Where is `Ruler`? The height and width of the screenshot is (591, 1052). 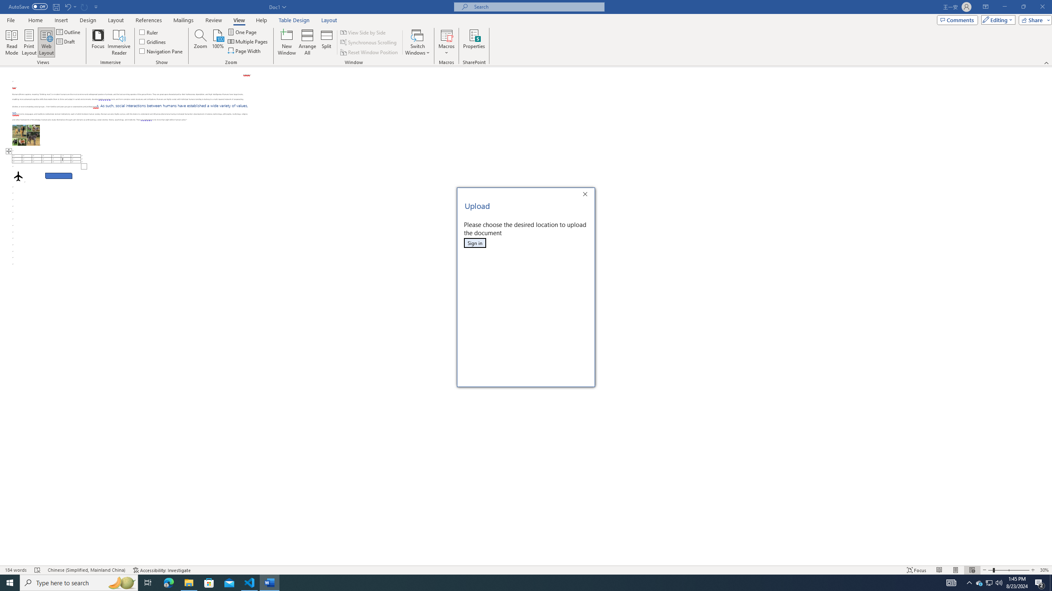
Ruler is located at coordinates (149, 32).